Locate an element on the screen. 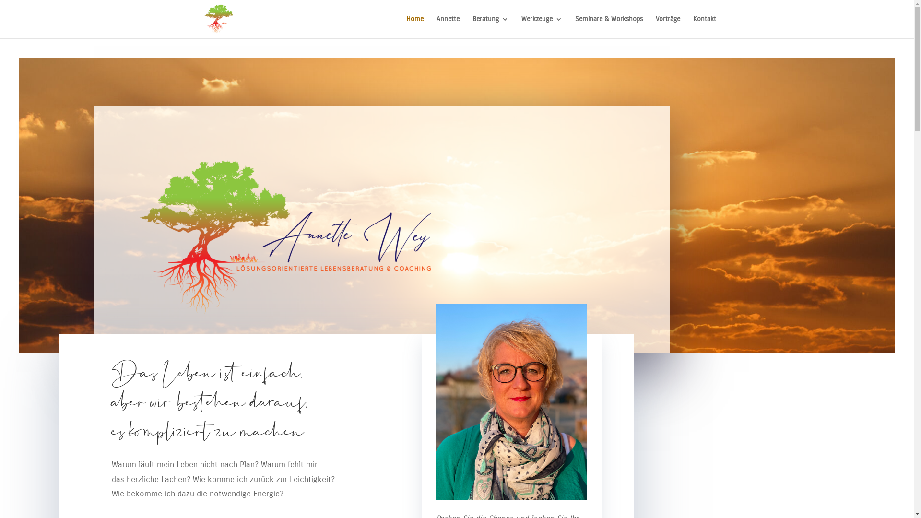  finalannet-01 is located at coordinates (315, 229).